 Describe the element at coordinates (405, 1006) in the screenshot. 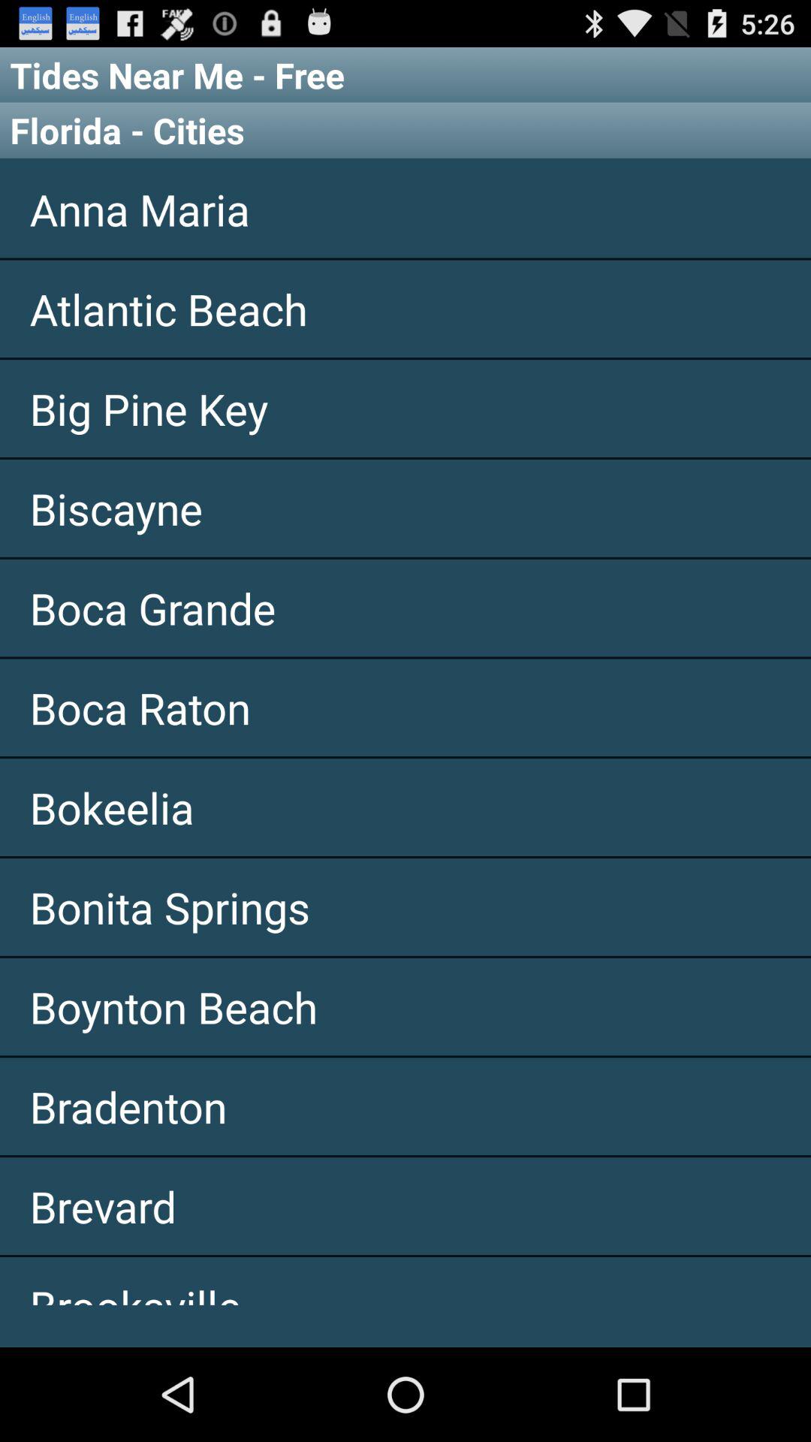

I see `press the app below the bonita springs` at that location.